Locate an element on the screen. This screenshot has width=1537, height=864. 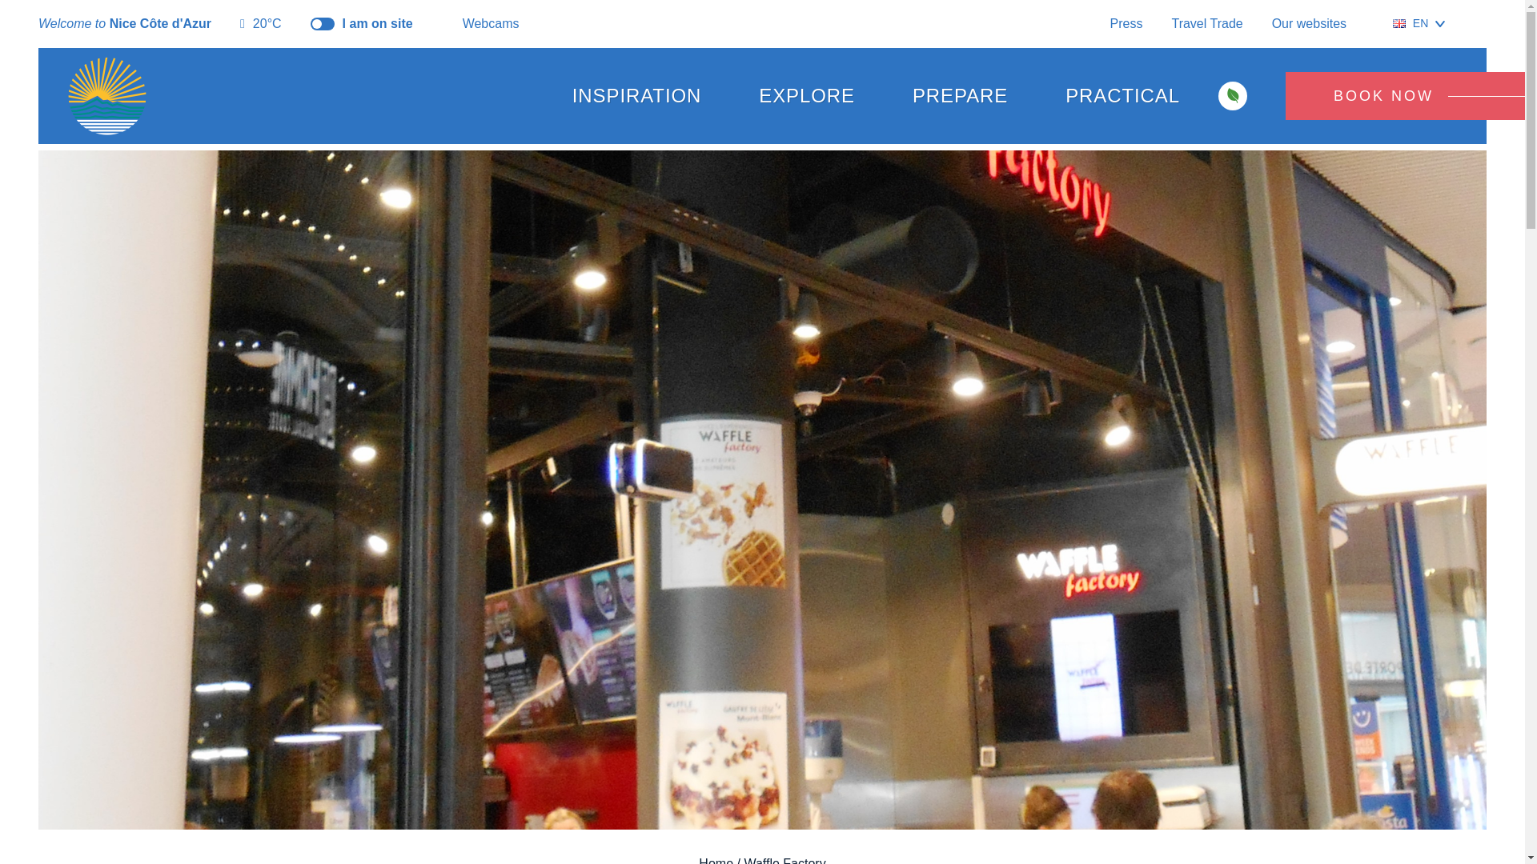
I am on site is located at coordinates (362, 24).